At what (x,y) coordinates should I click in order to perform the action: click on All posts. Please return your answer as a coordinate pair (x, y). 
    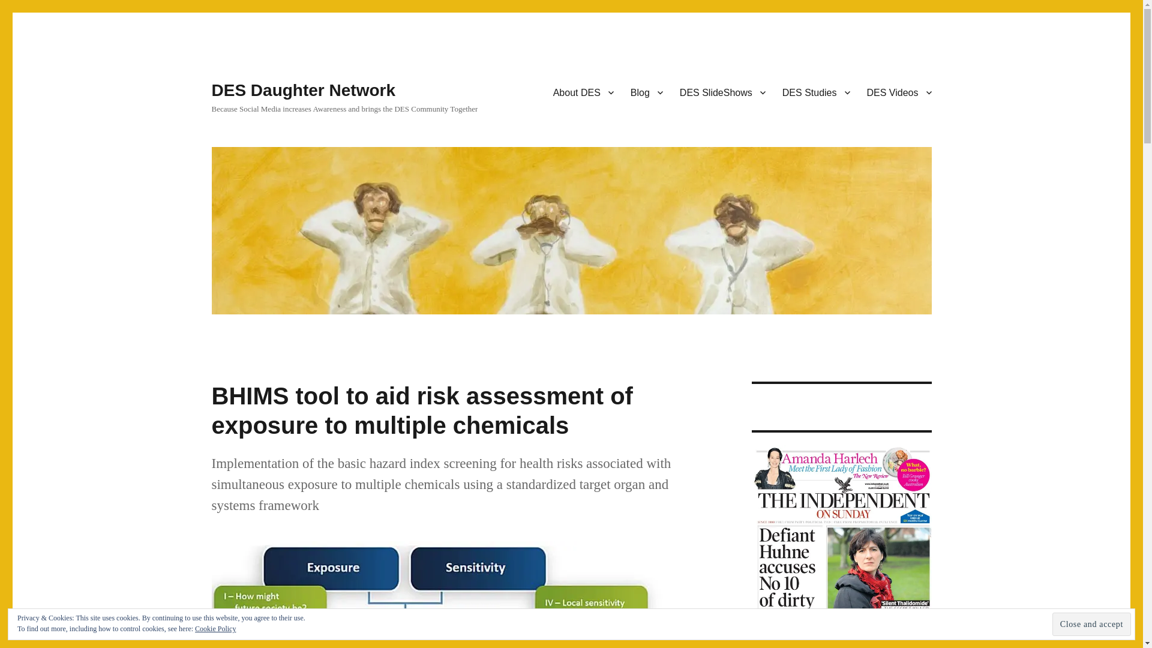
    Looking at the image, I should click on (647, 92).